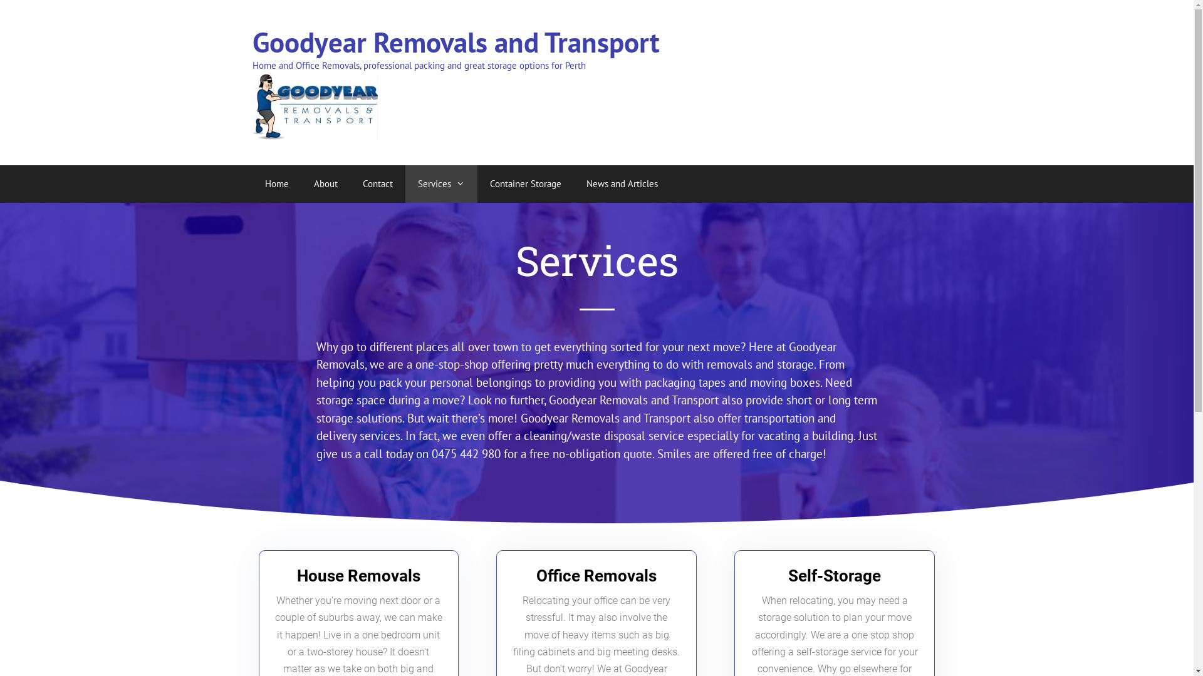 Image resolution: width=1203 pixels, height=676 pixels. I want to click on Office Removals, so click(596, 576).